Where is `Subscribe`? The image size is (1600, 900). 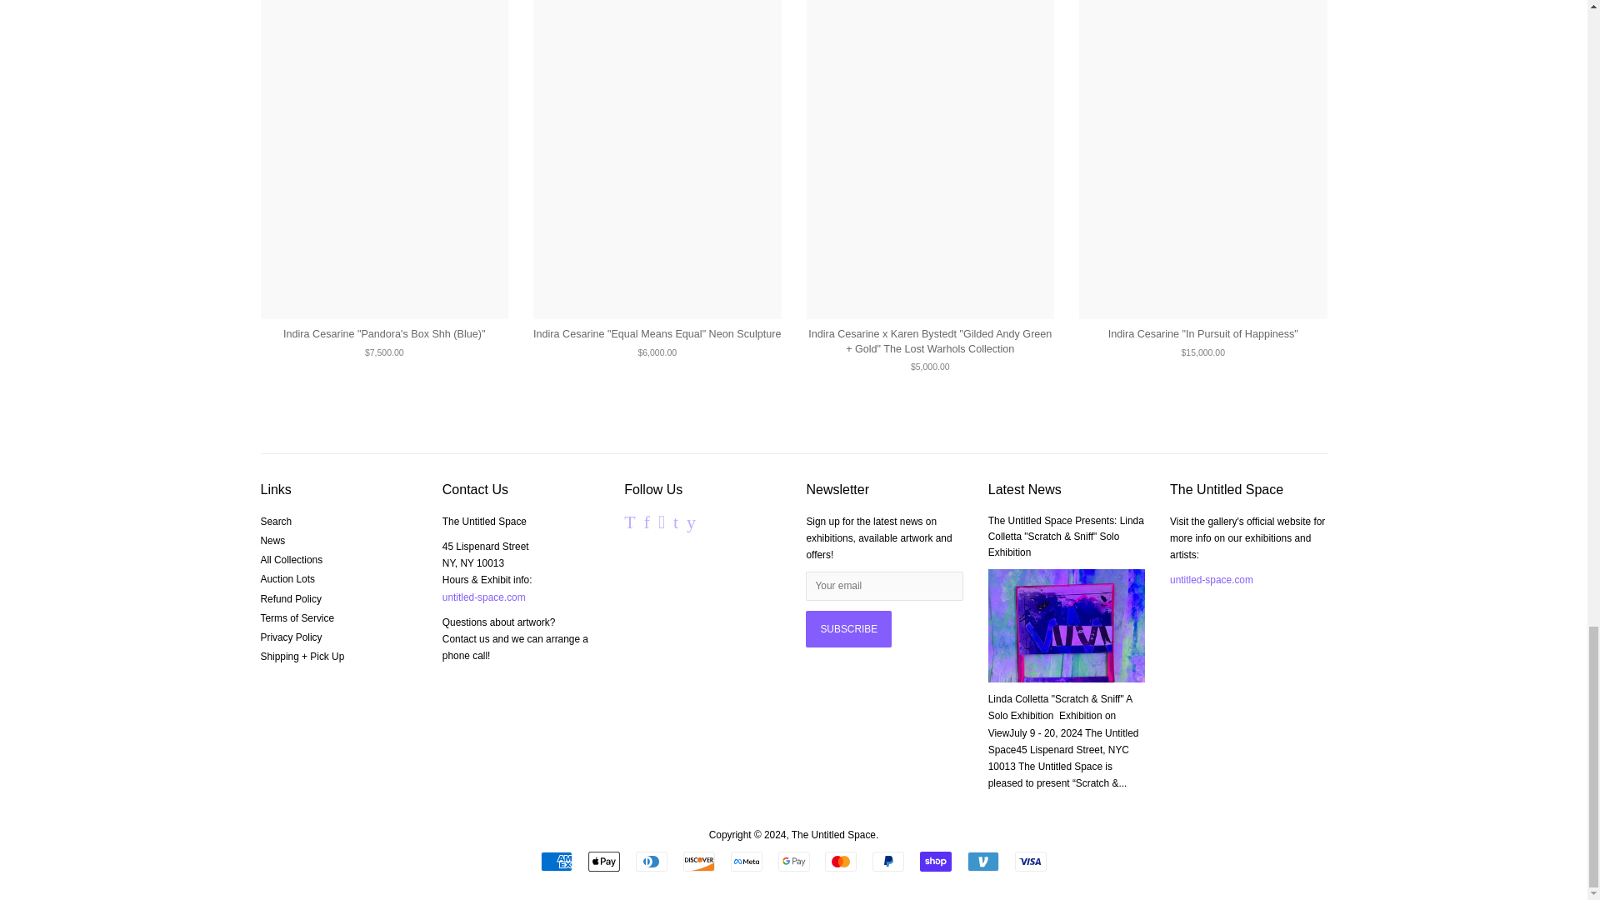
Subscribe is located at coordinates (848, 628).